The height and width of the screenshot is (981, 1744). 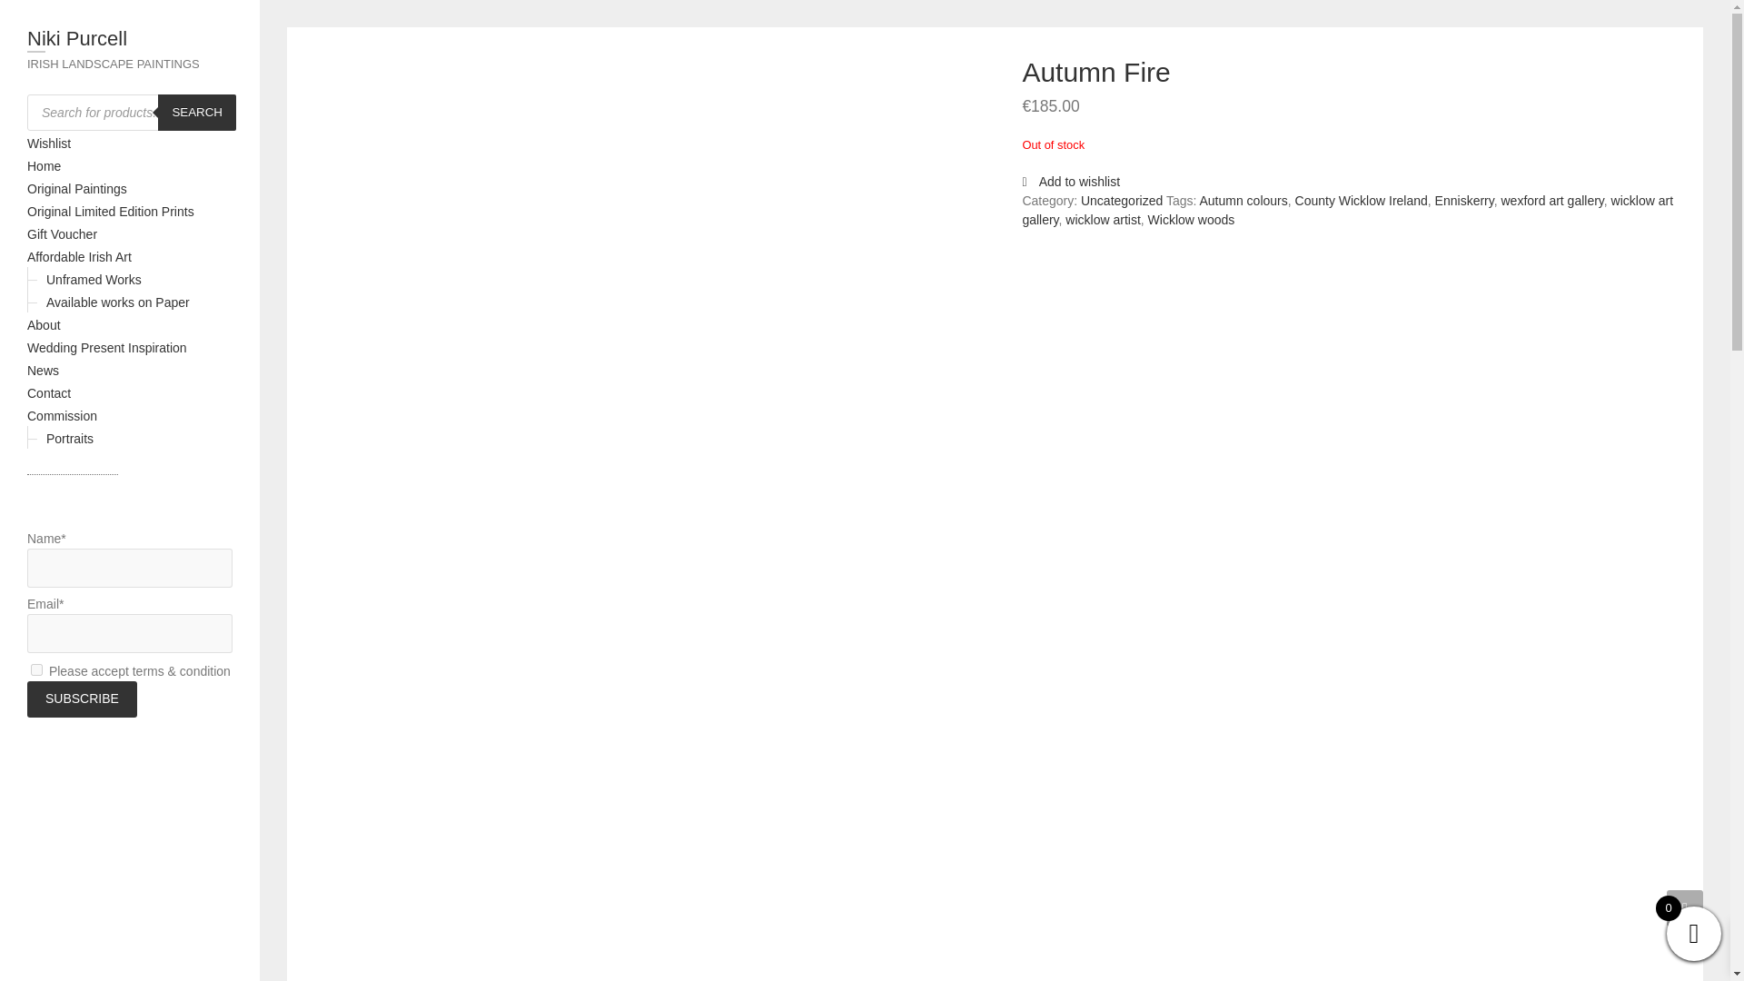 I want to click on wicklow art gallery, so click(x=1347, y=209).